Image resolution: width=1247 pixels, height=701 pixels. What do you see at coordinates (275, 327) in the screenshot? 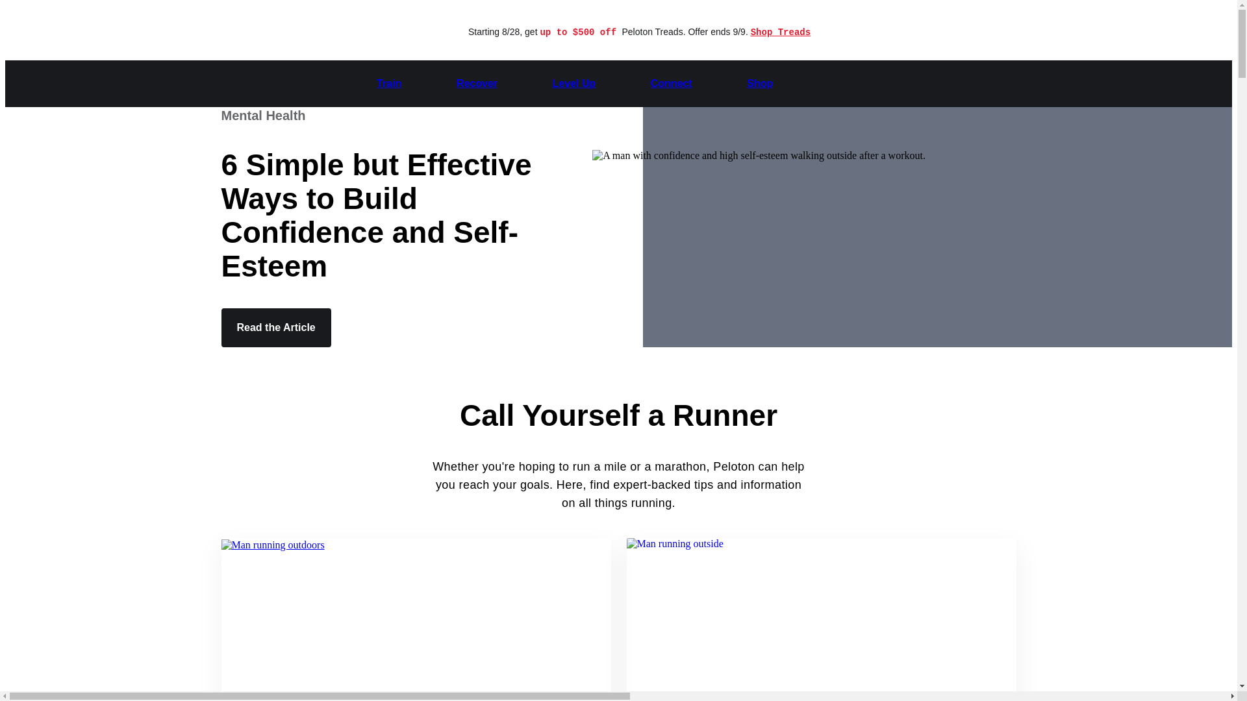
I see `Read the Article` at bounding box center [275, 327].